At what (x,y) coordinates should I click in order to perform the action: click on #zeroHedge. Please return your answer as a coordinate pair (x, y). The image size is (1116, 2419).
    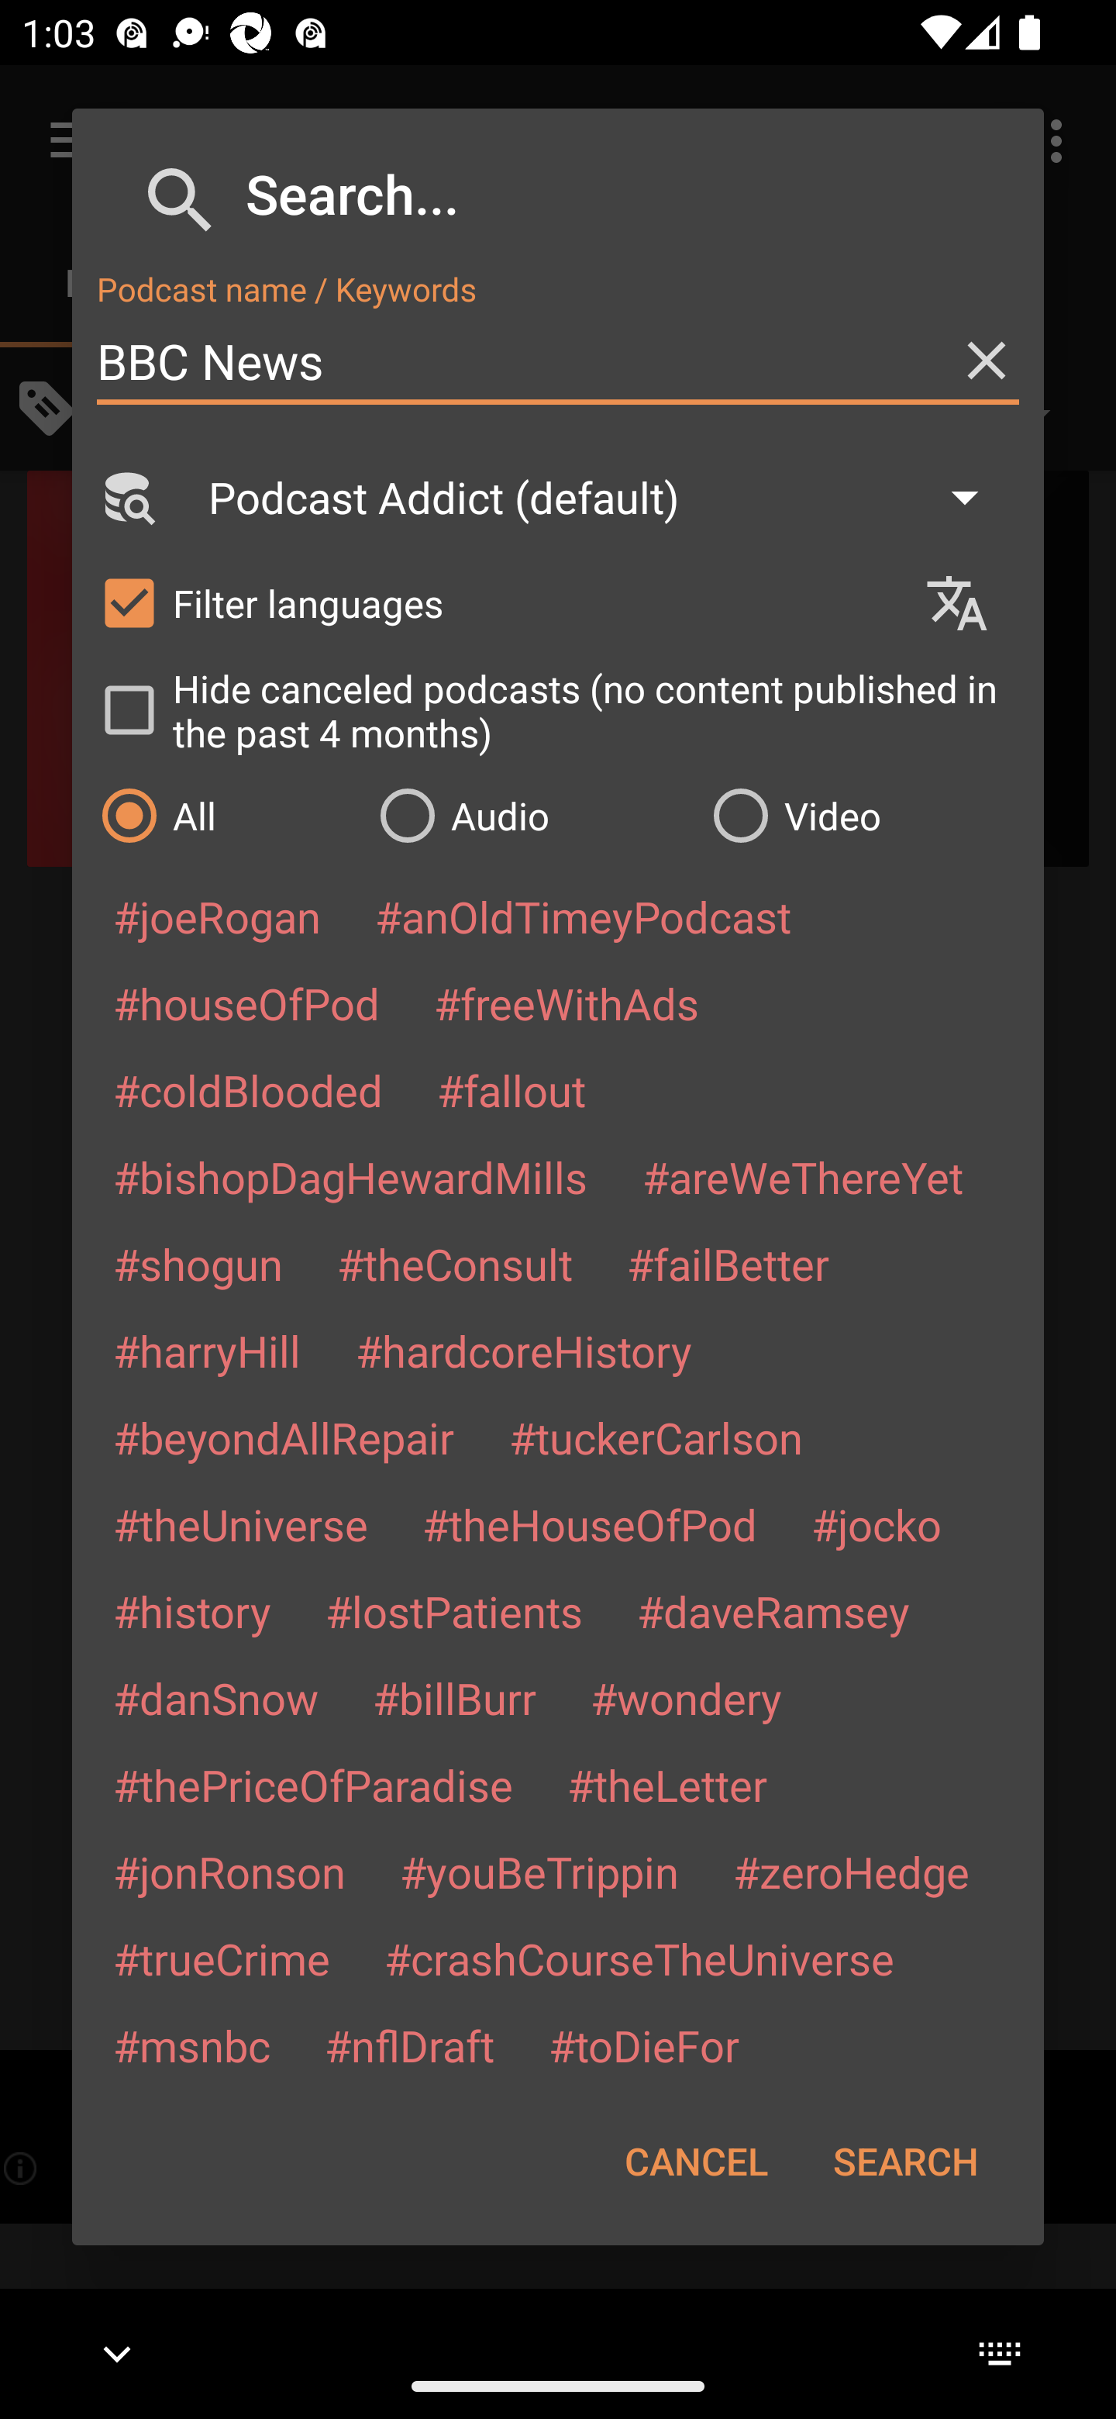
    Looking at the image, I should click on (851, 1872).